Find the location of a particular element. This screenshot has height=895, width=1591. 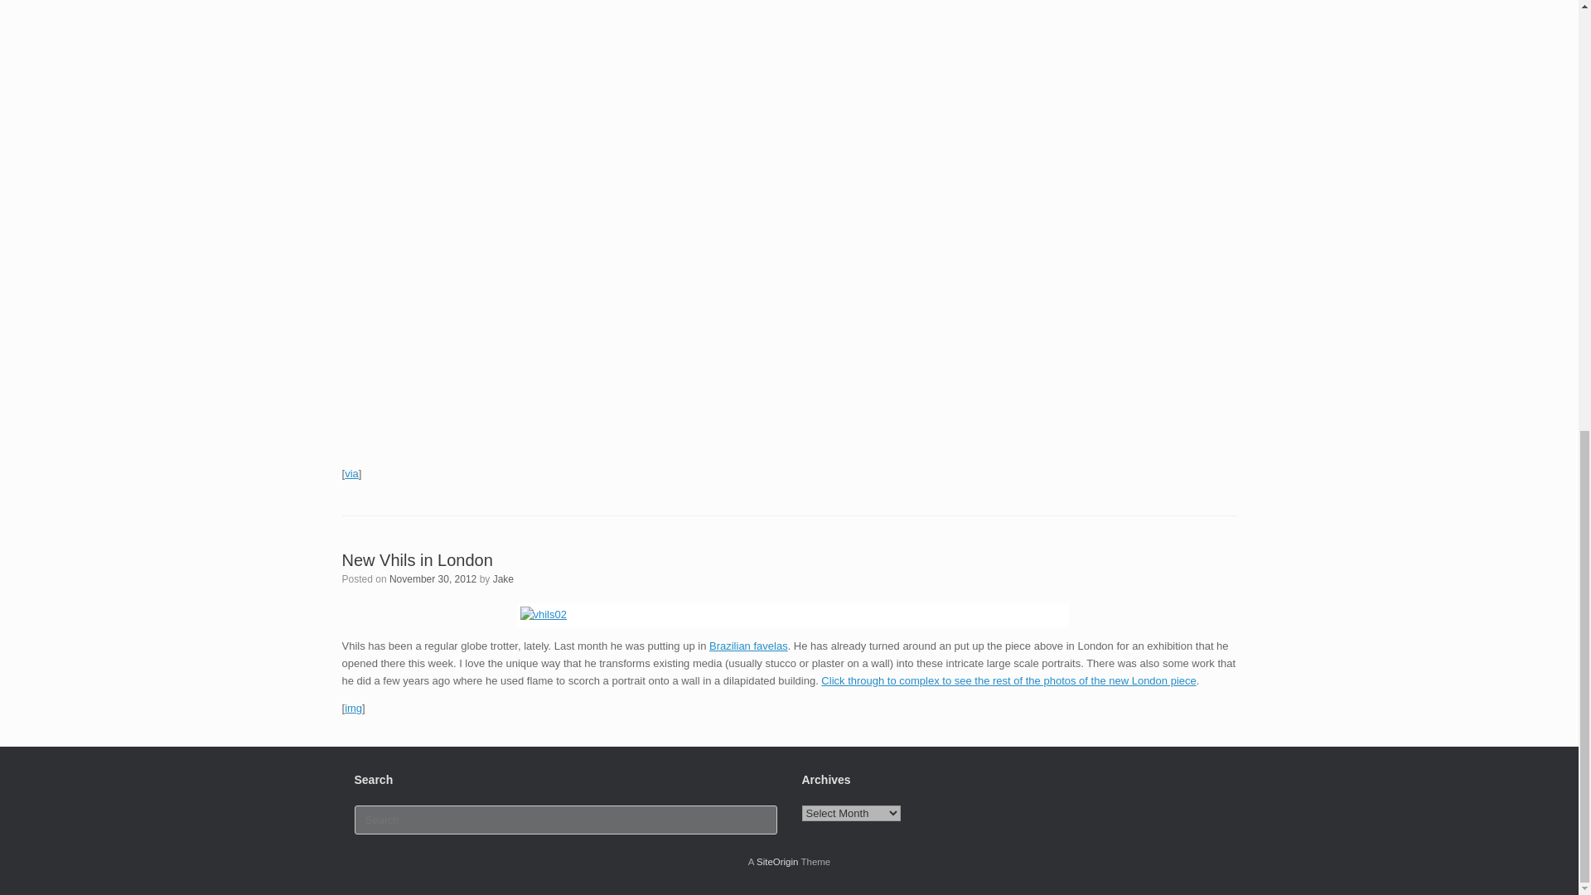

Jake is located at coordinates (504, 579).